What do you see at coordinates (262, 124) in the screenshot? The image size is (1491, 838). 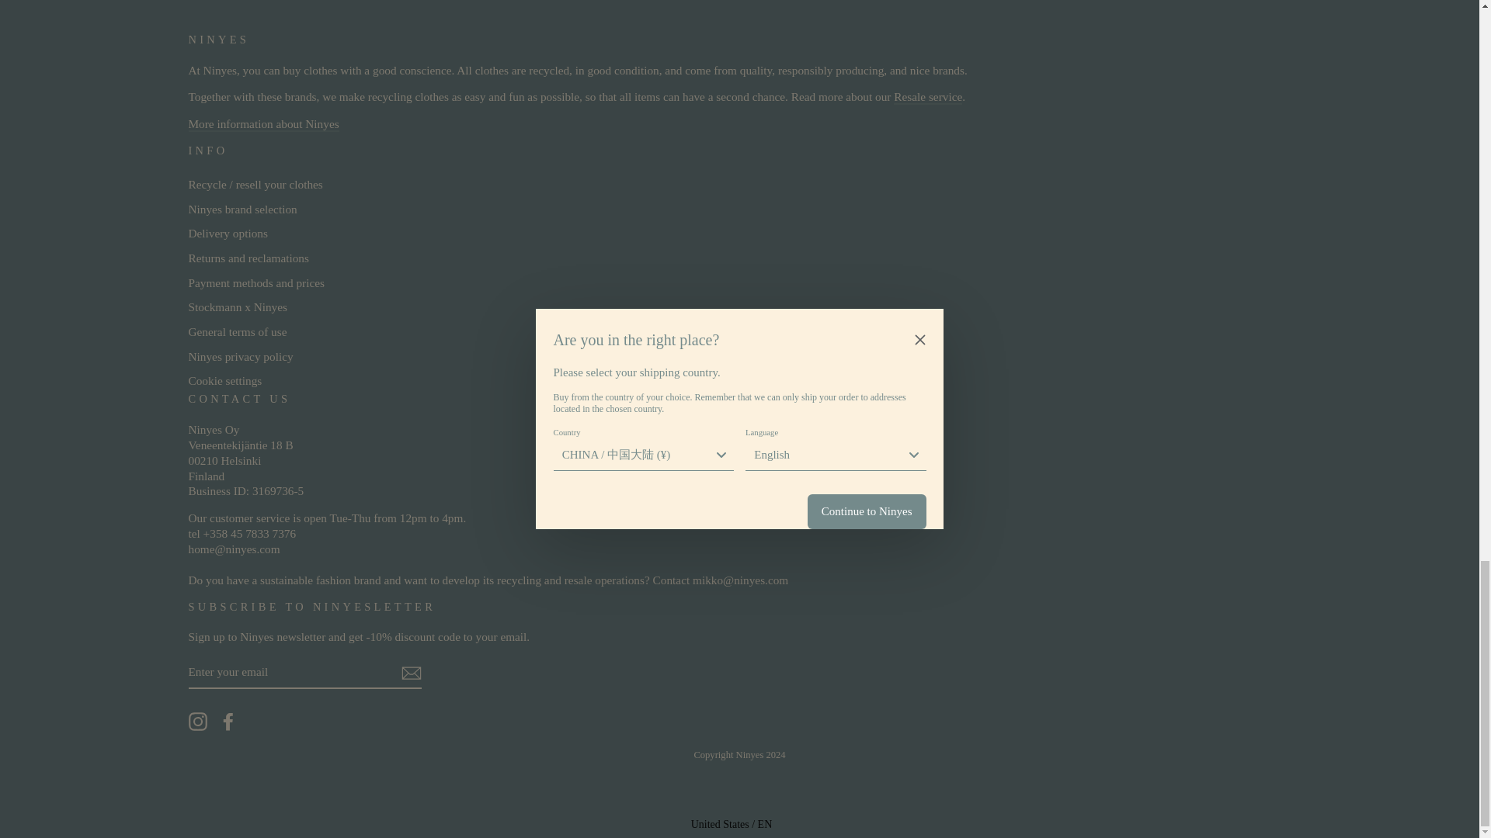 I see `About us` at bounding box center [262, 124].